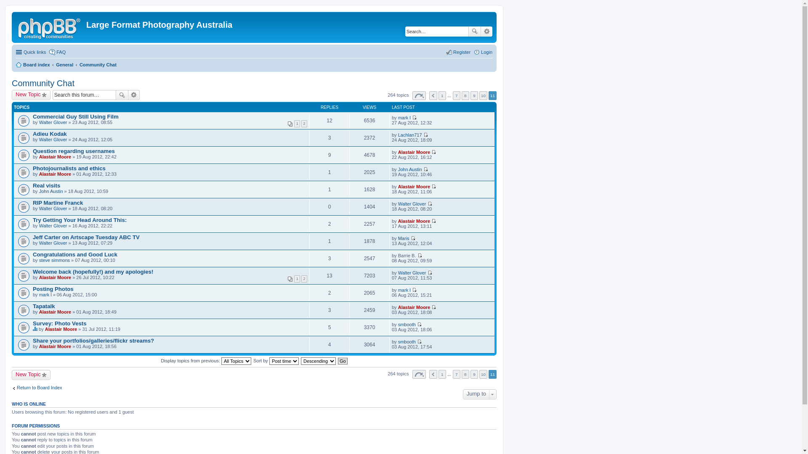 Image resolution: width=808 pixels, height=454 pixels. Describe the element at coordinates (407, 325) in the screenshot. I see `smbooth` at that location.